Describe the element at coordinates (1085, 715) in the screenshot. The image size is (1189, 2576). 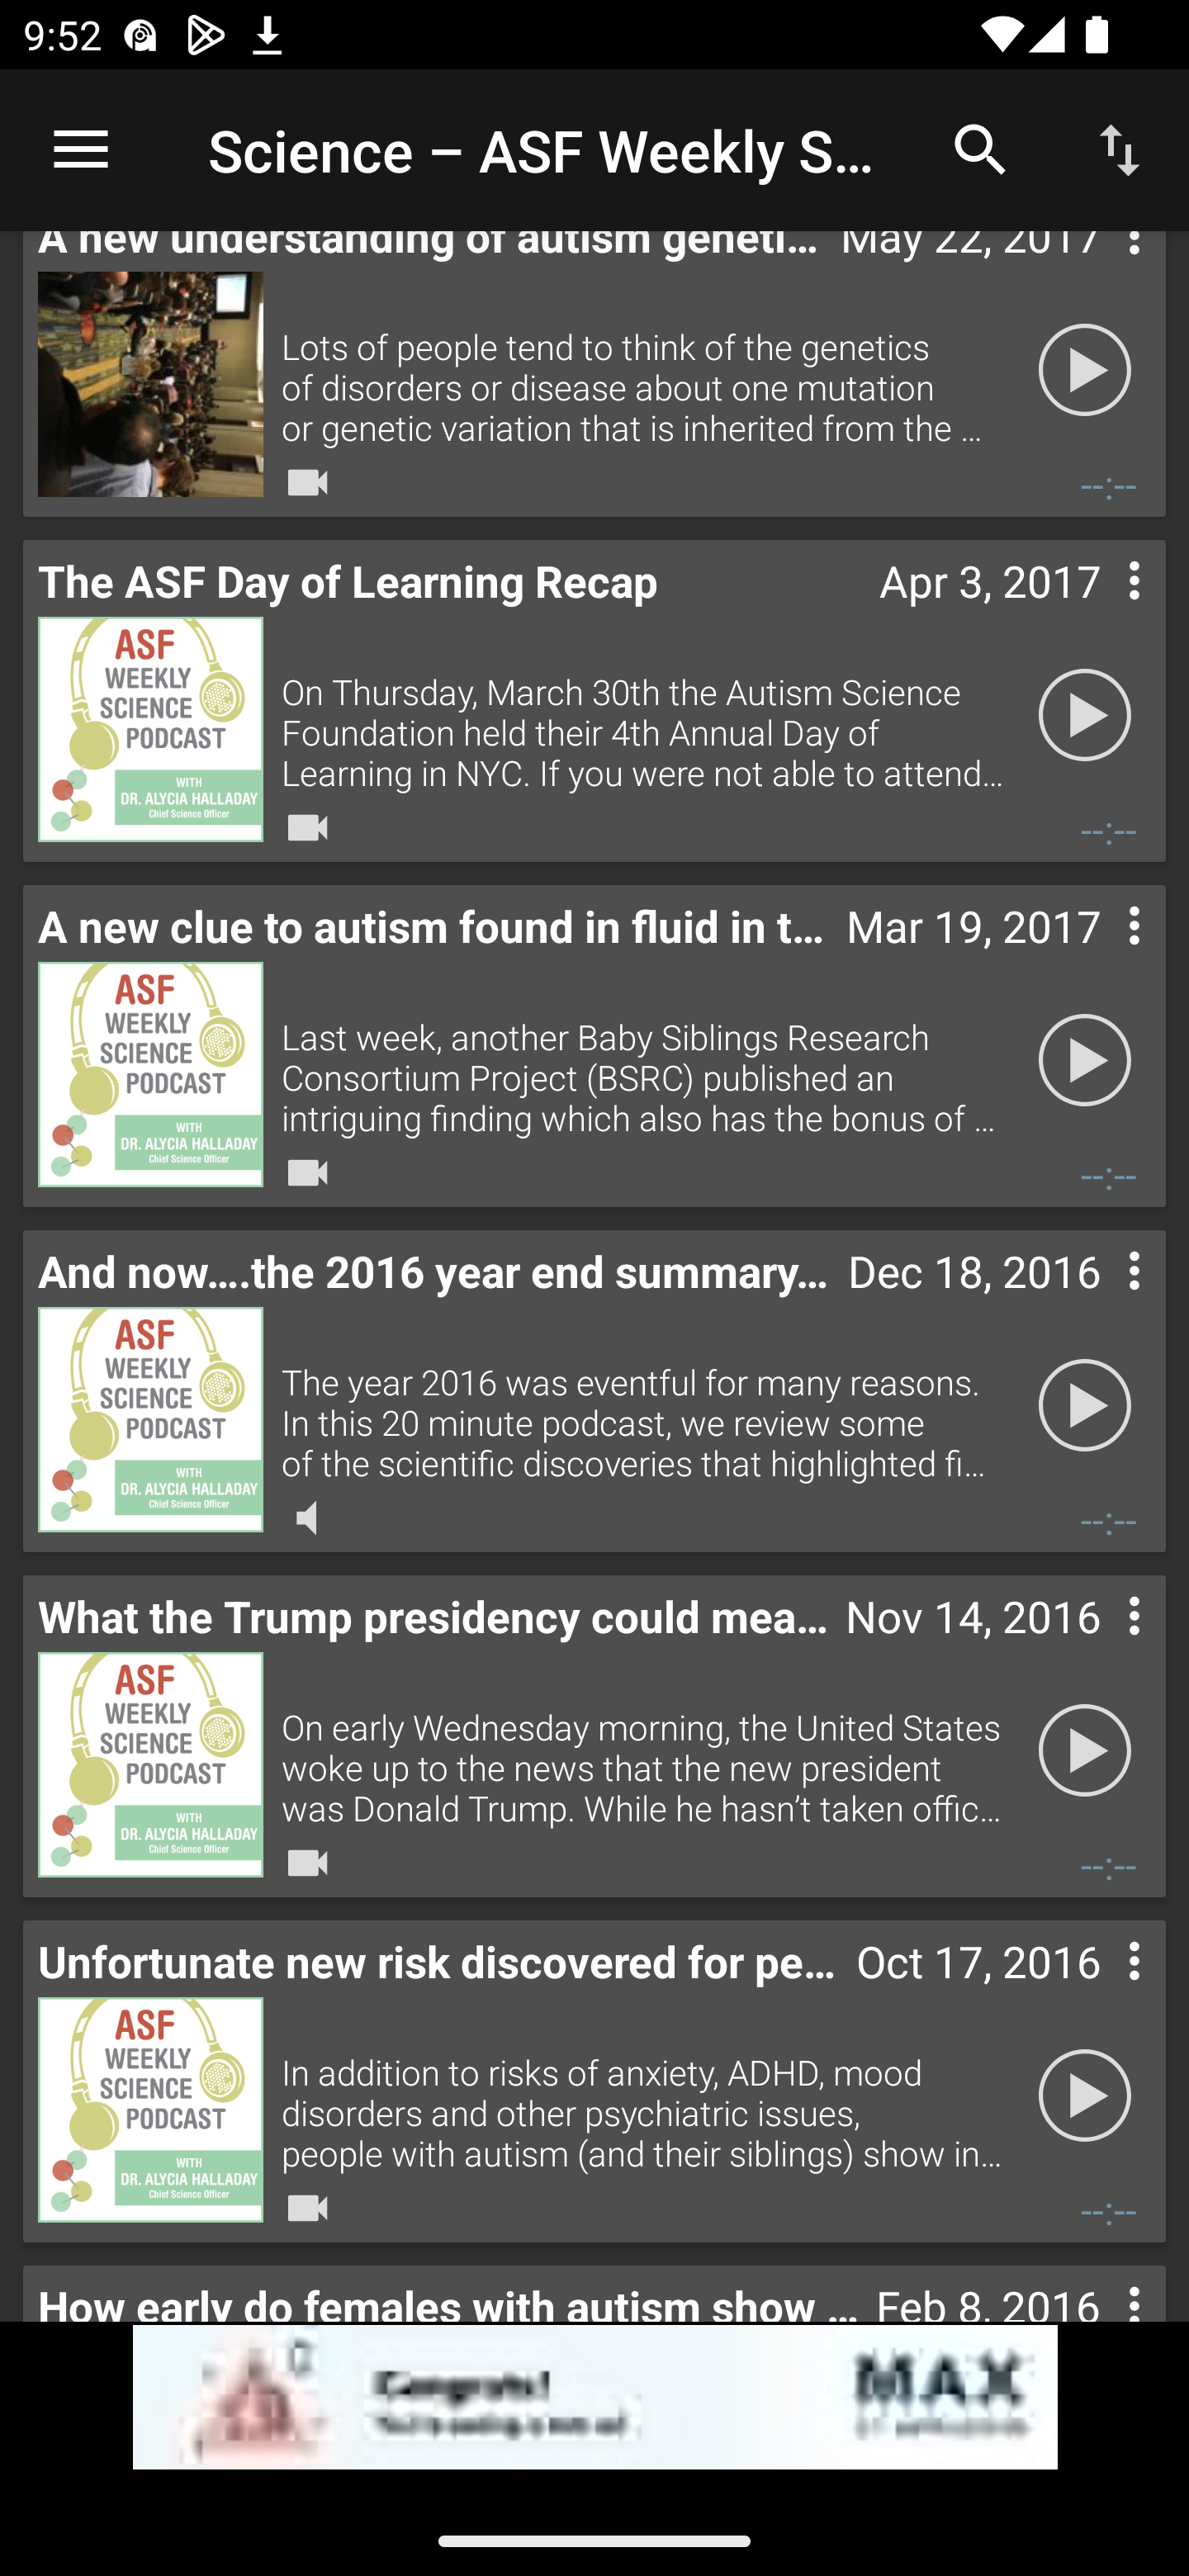
I see `Play` at that location.